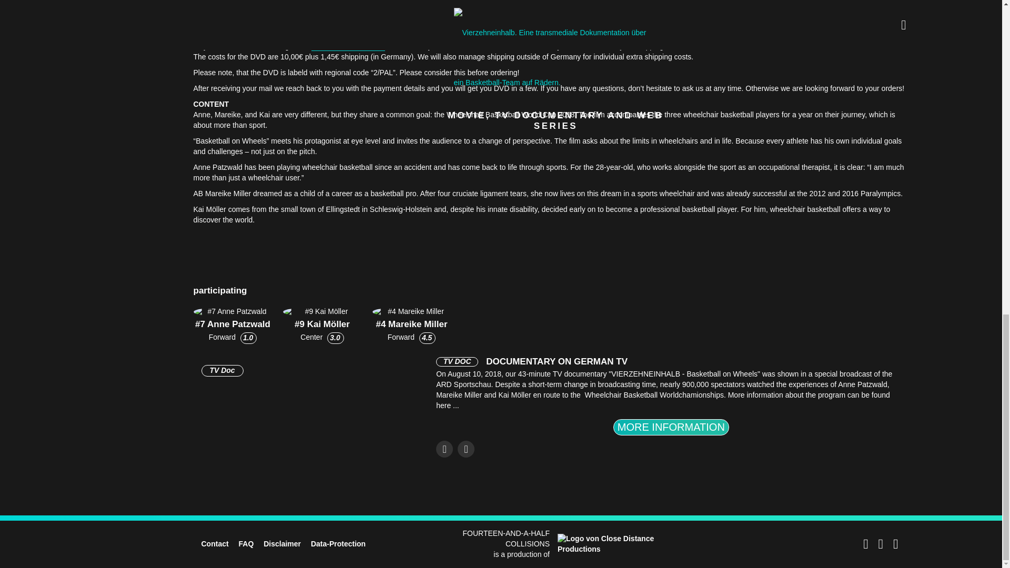  What do you see at coordinates (338, 544) in the screenshot?
I see `Data-Protection` at bounding box center [338, 544].